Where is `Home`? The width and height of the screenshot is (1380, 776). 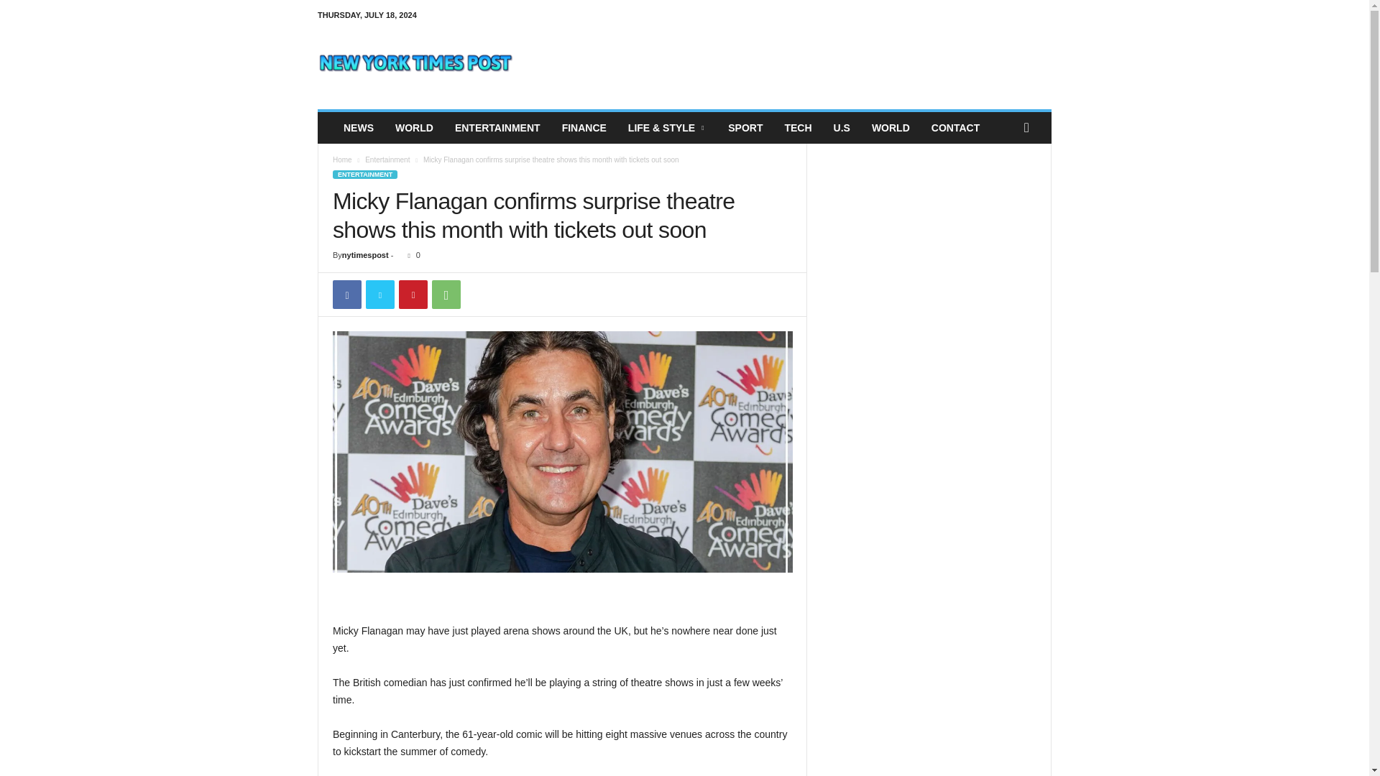
Home is located at coordinates (342, 160).